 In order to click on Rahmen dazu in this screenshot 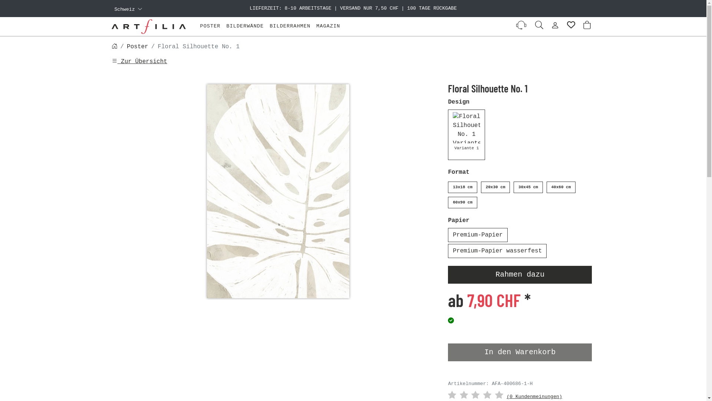, I will do `click(520, 275)`.